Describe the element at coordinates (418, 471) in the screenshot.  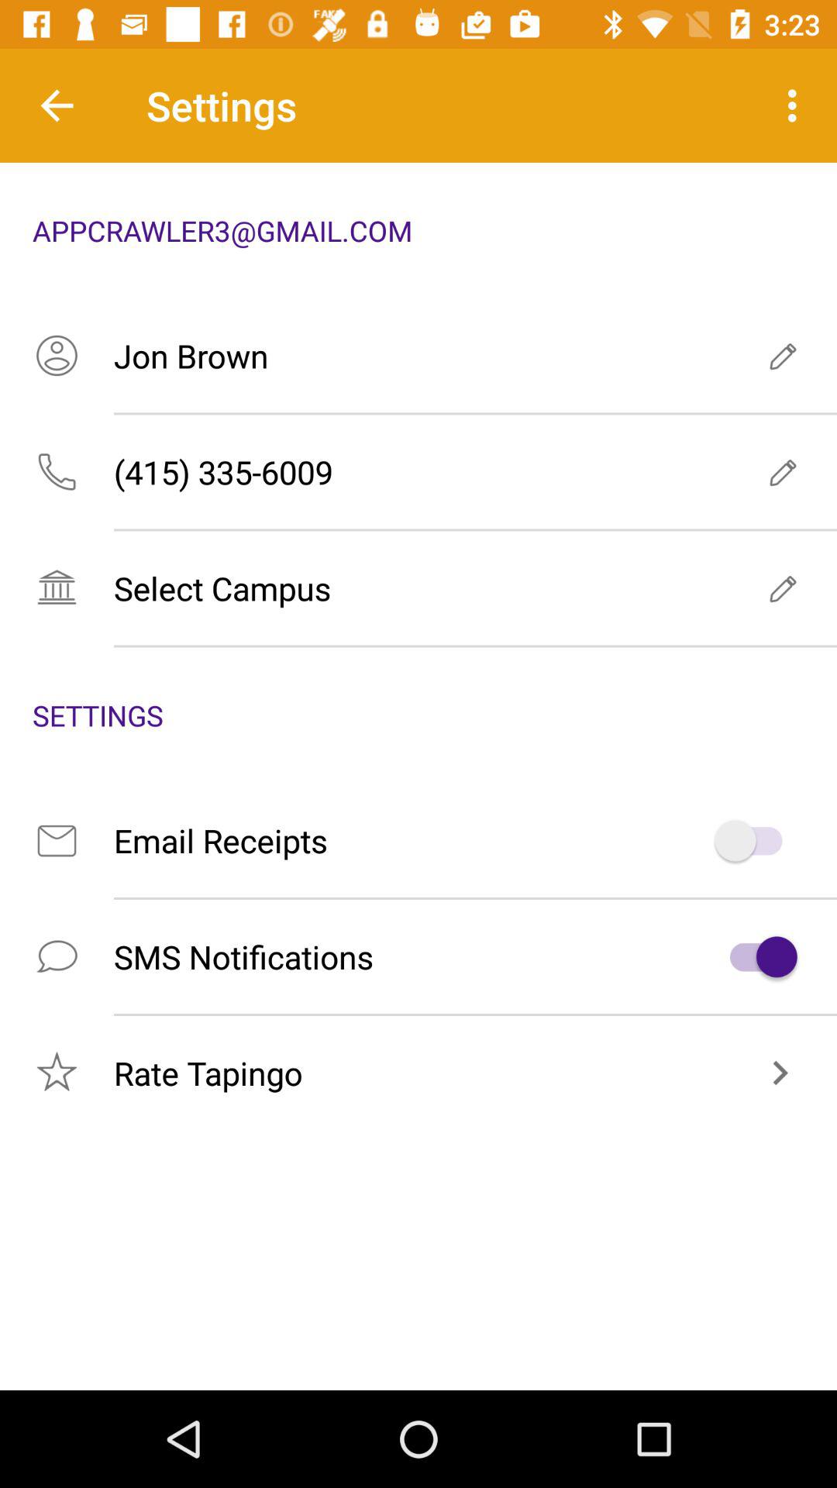
I see `choose (415) 335-6009 item` at that location.